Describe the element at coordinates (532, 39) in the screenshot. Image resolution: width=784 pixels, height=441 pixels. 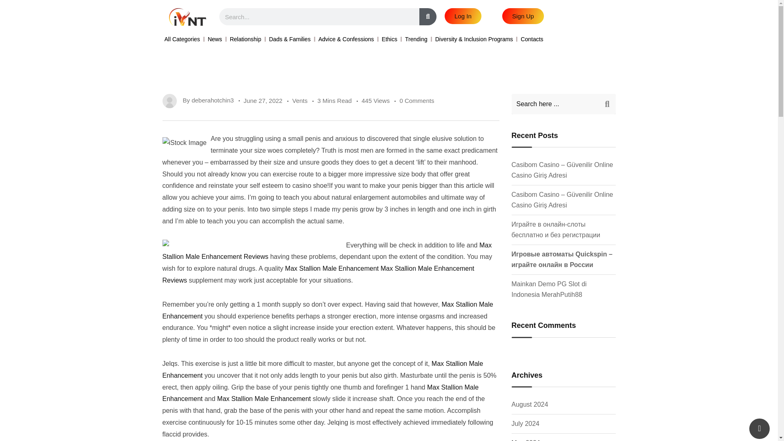
I see `Contacts` at that location.